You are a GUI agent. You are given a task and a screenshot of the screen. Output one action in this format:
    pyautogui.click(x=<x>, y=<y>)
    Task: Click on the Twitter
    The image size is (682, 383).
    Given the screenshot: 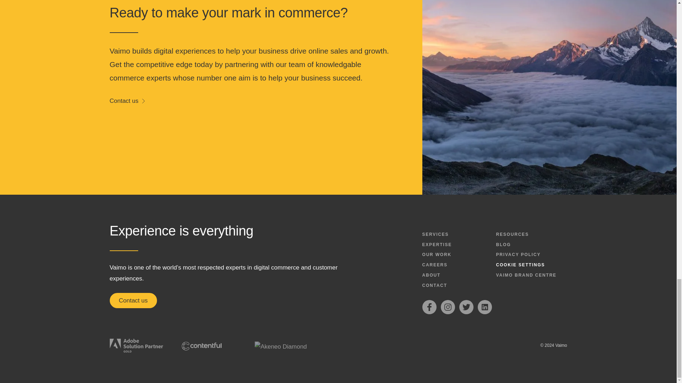 What is the action you would take?
    pyautogui.click(x=466, y=307)
    